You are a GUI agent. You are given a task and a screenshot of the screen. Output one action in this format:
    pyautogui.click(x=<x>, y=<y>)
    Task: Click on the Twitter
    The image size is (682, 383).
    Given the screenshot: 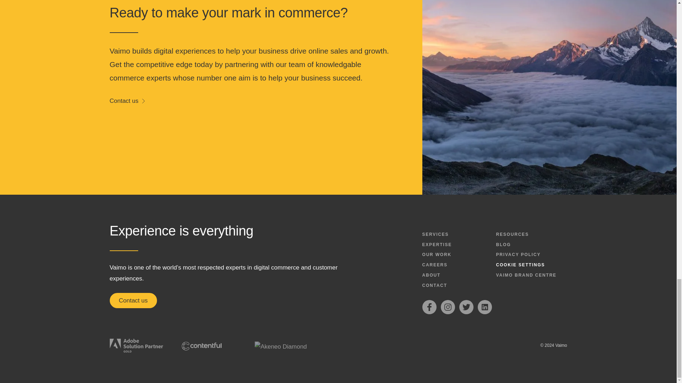 What is the action you would take?
    pyautogui.click(x=466, y=307)
    